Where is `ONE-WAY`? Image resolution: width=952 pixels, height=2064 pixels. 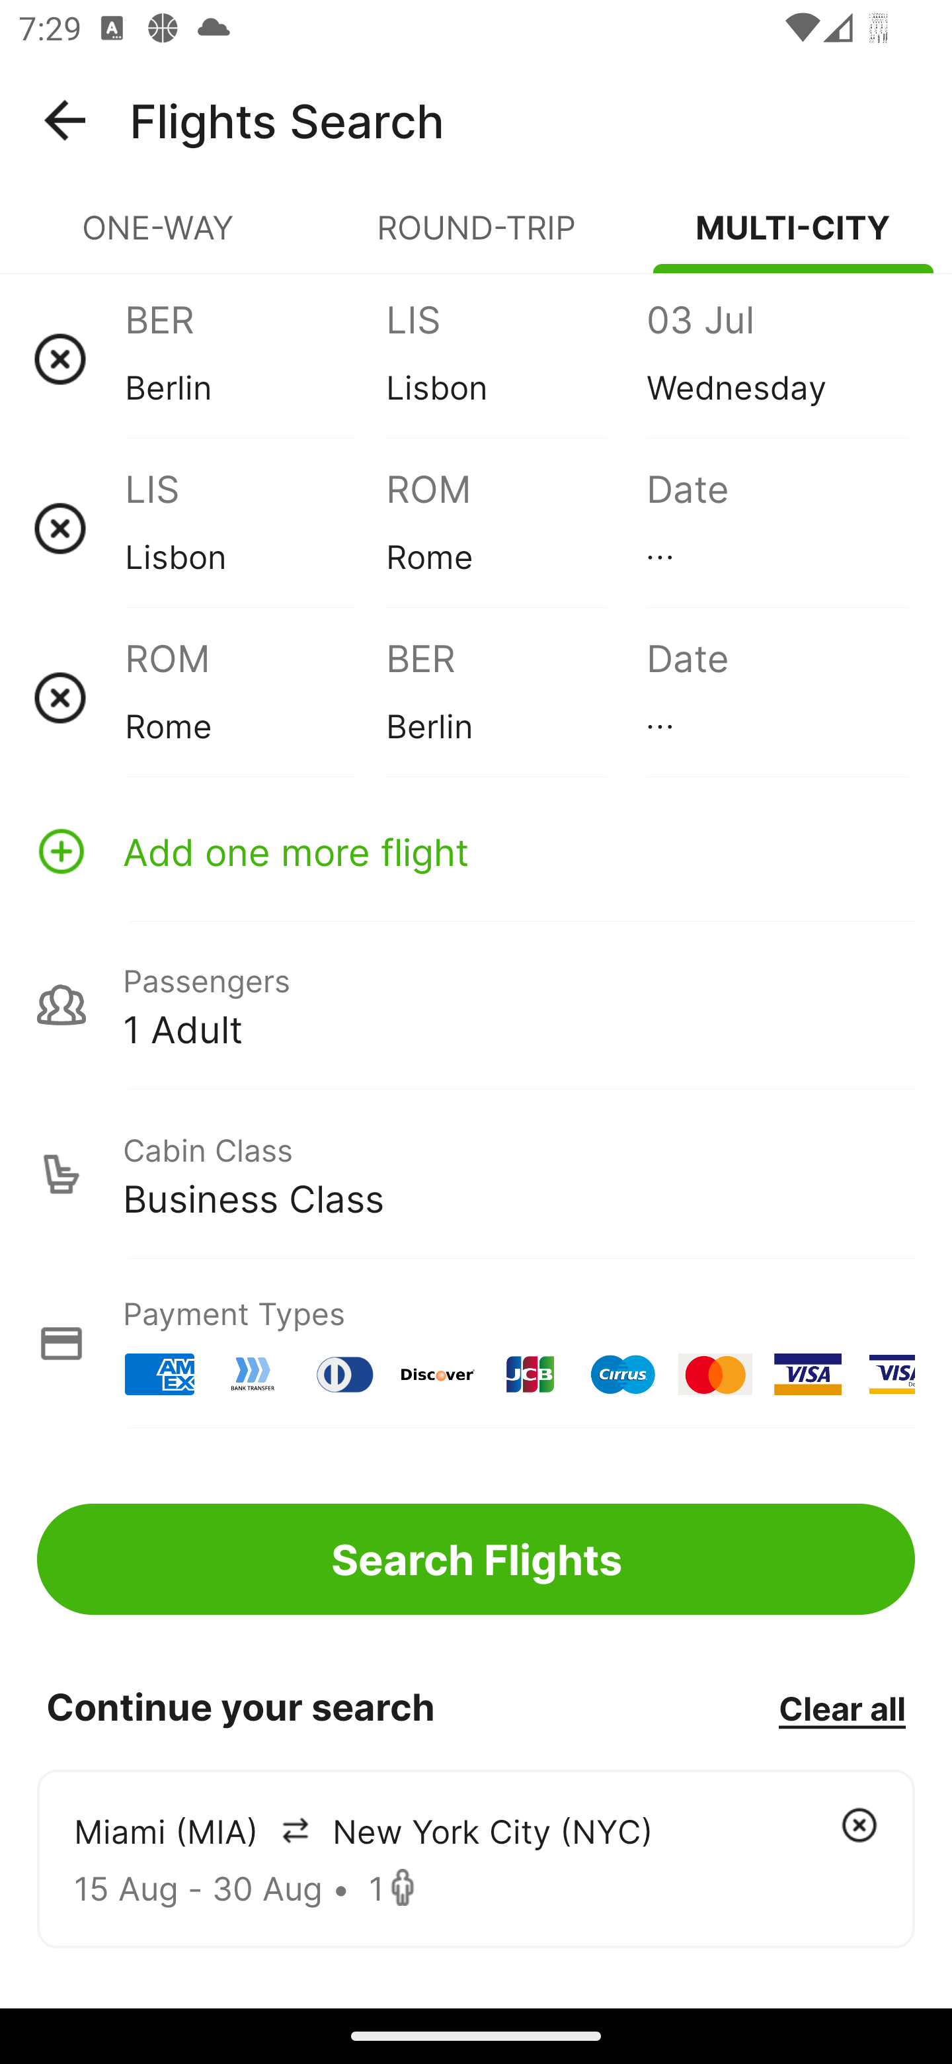 ONE-WAY is located at coordinates (159, 238).